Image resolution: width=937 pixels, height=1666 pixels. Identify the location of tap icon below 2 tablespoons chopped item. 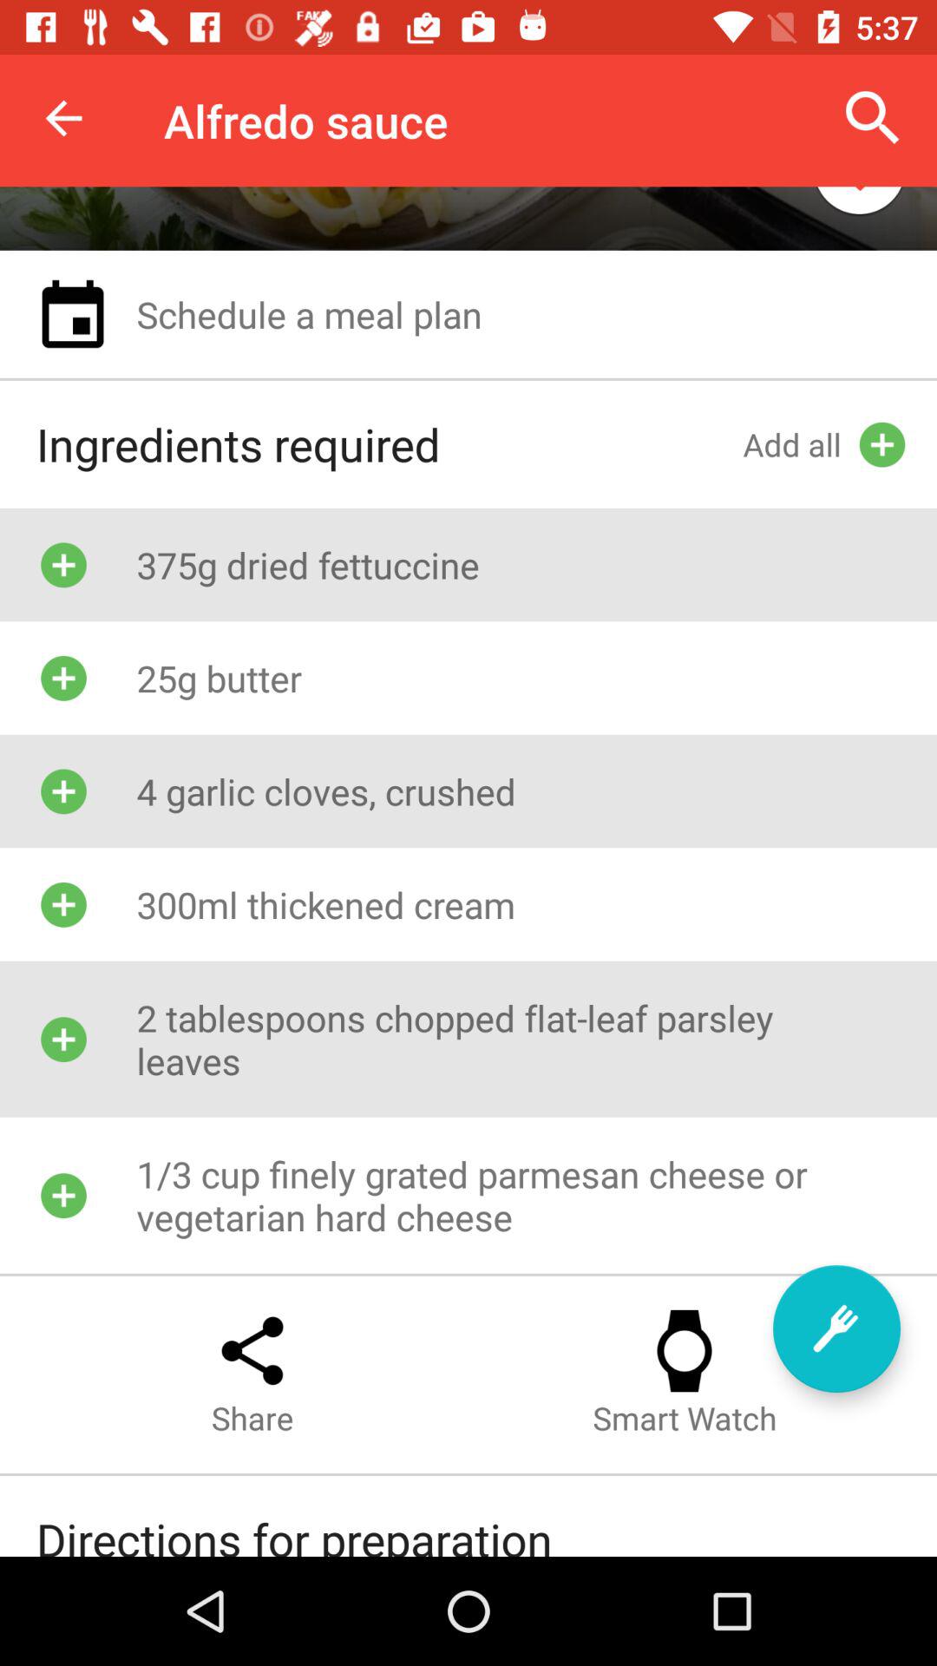
(836, 1328).